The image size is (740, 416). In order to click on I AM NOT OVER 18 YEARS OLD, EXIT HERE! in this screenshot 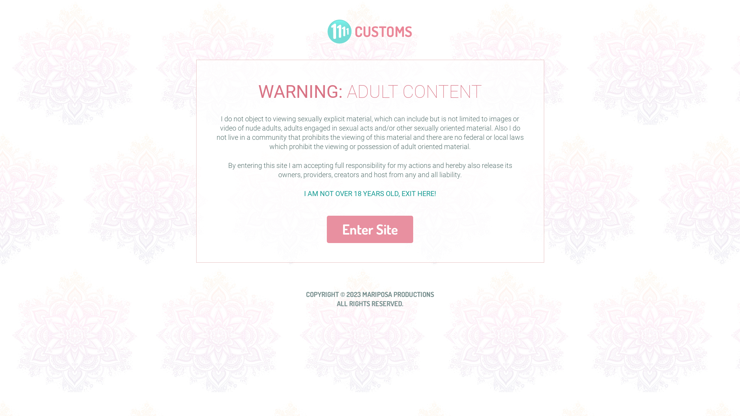, I will do `click(370, 193)`.